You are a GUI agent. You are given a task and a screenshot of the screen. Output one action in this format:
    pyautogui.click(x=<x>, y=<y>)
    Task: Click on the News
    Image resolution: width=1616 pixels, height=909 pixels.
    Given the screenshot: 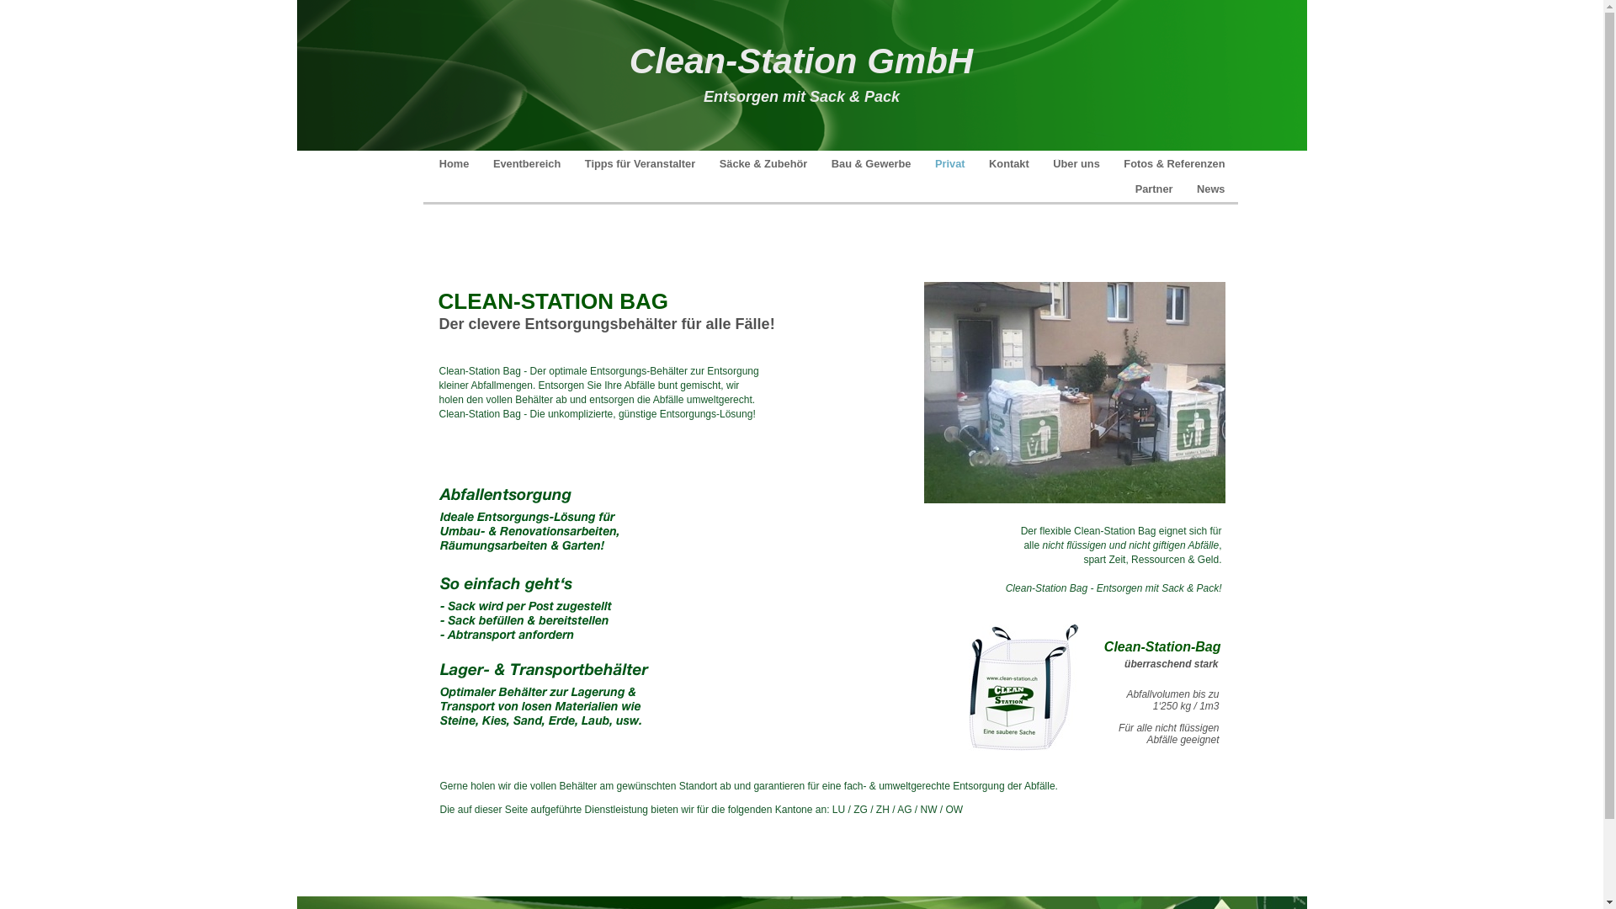 What is the action you would take?
    pyautogui.click(x=1210, y=189)
    